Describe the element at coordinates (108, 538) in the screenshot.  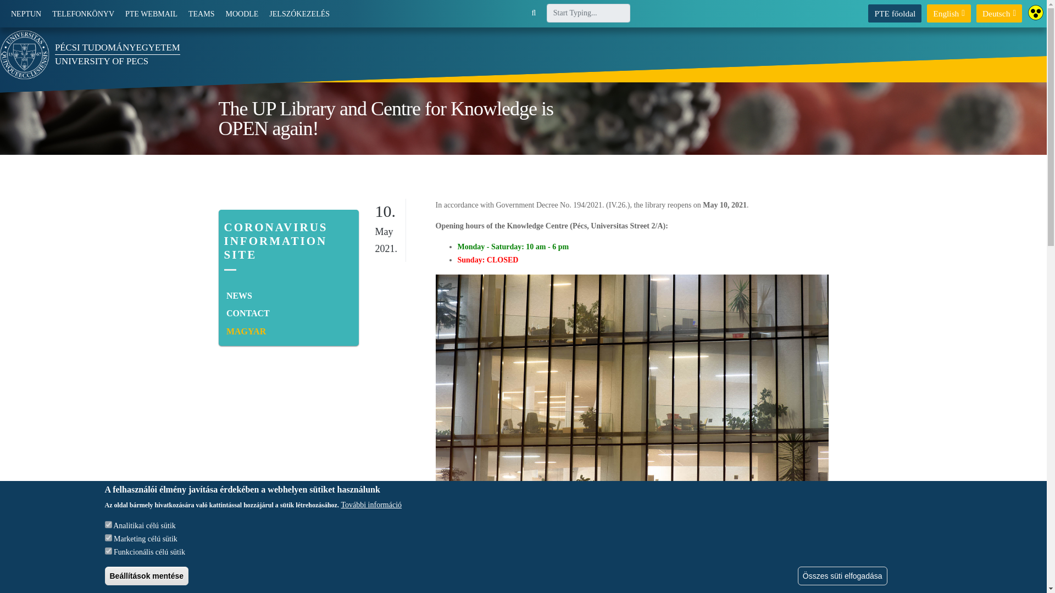
I see `marketing` at that location.